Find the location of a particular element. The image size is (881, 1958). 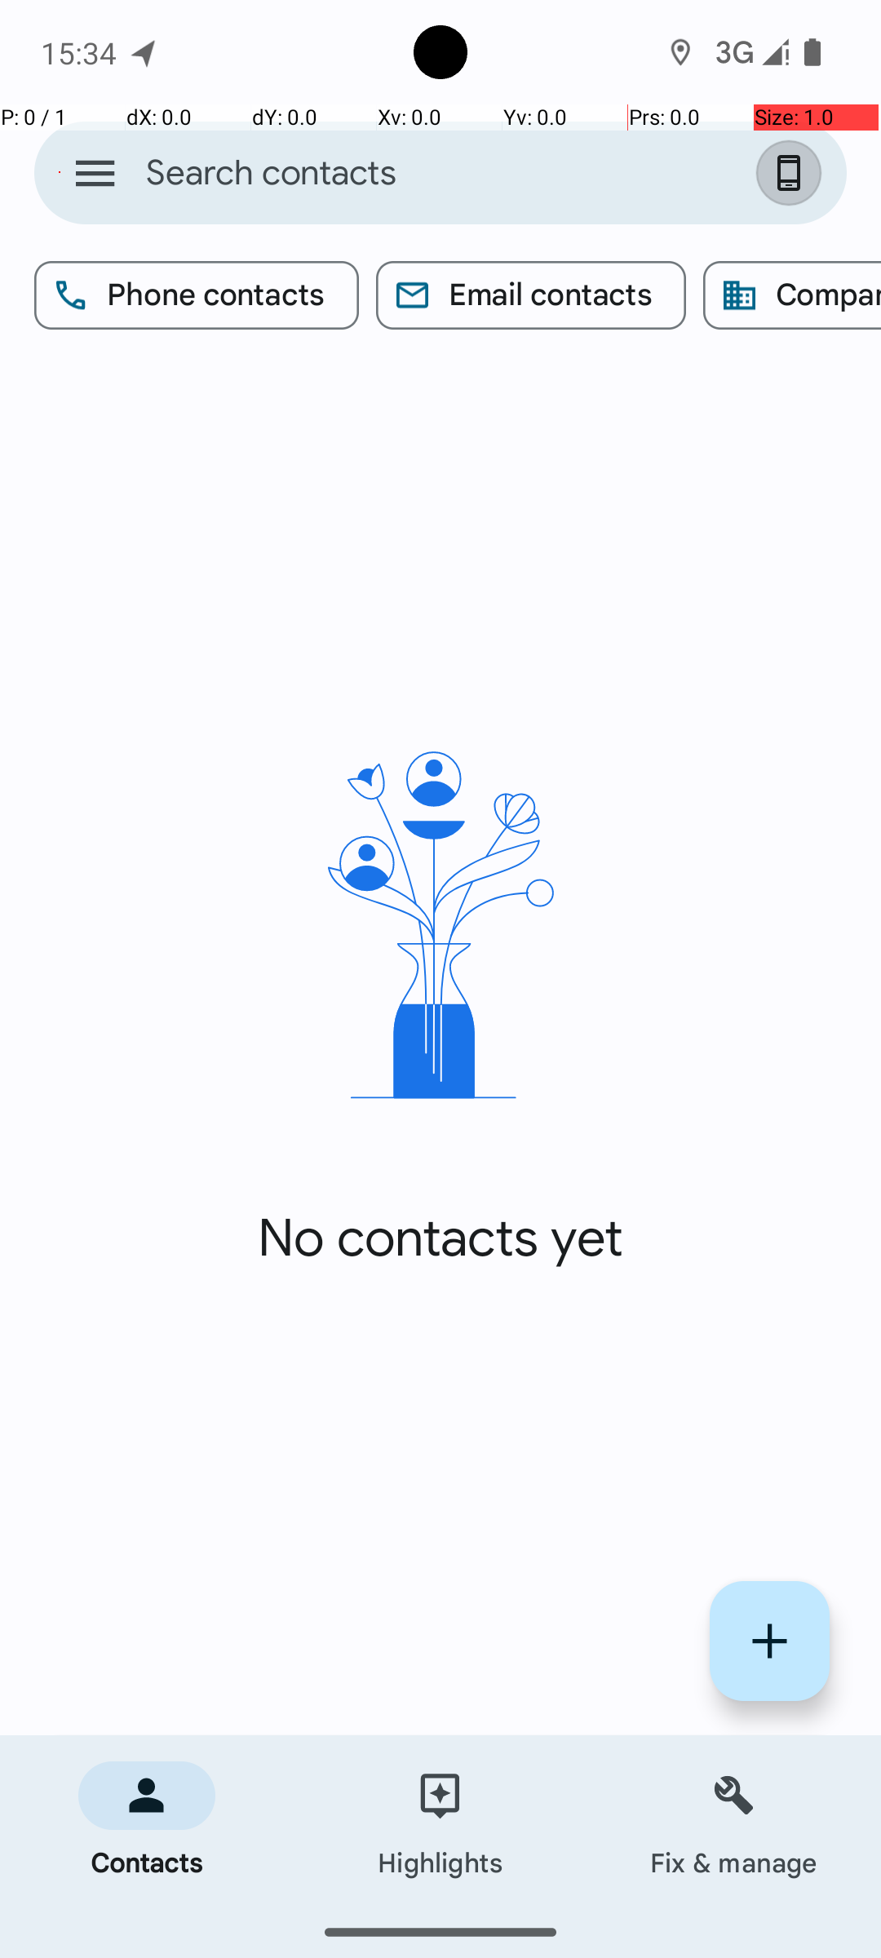

Contacts is located at coordinates (147, 1821).